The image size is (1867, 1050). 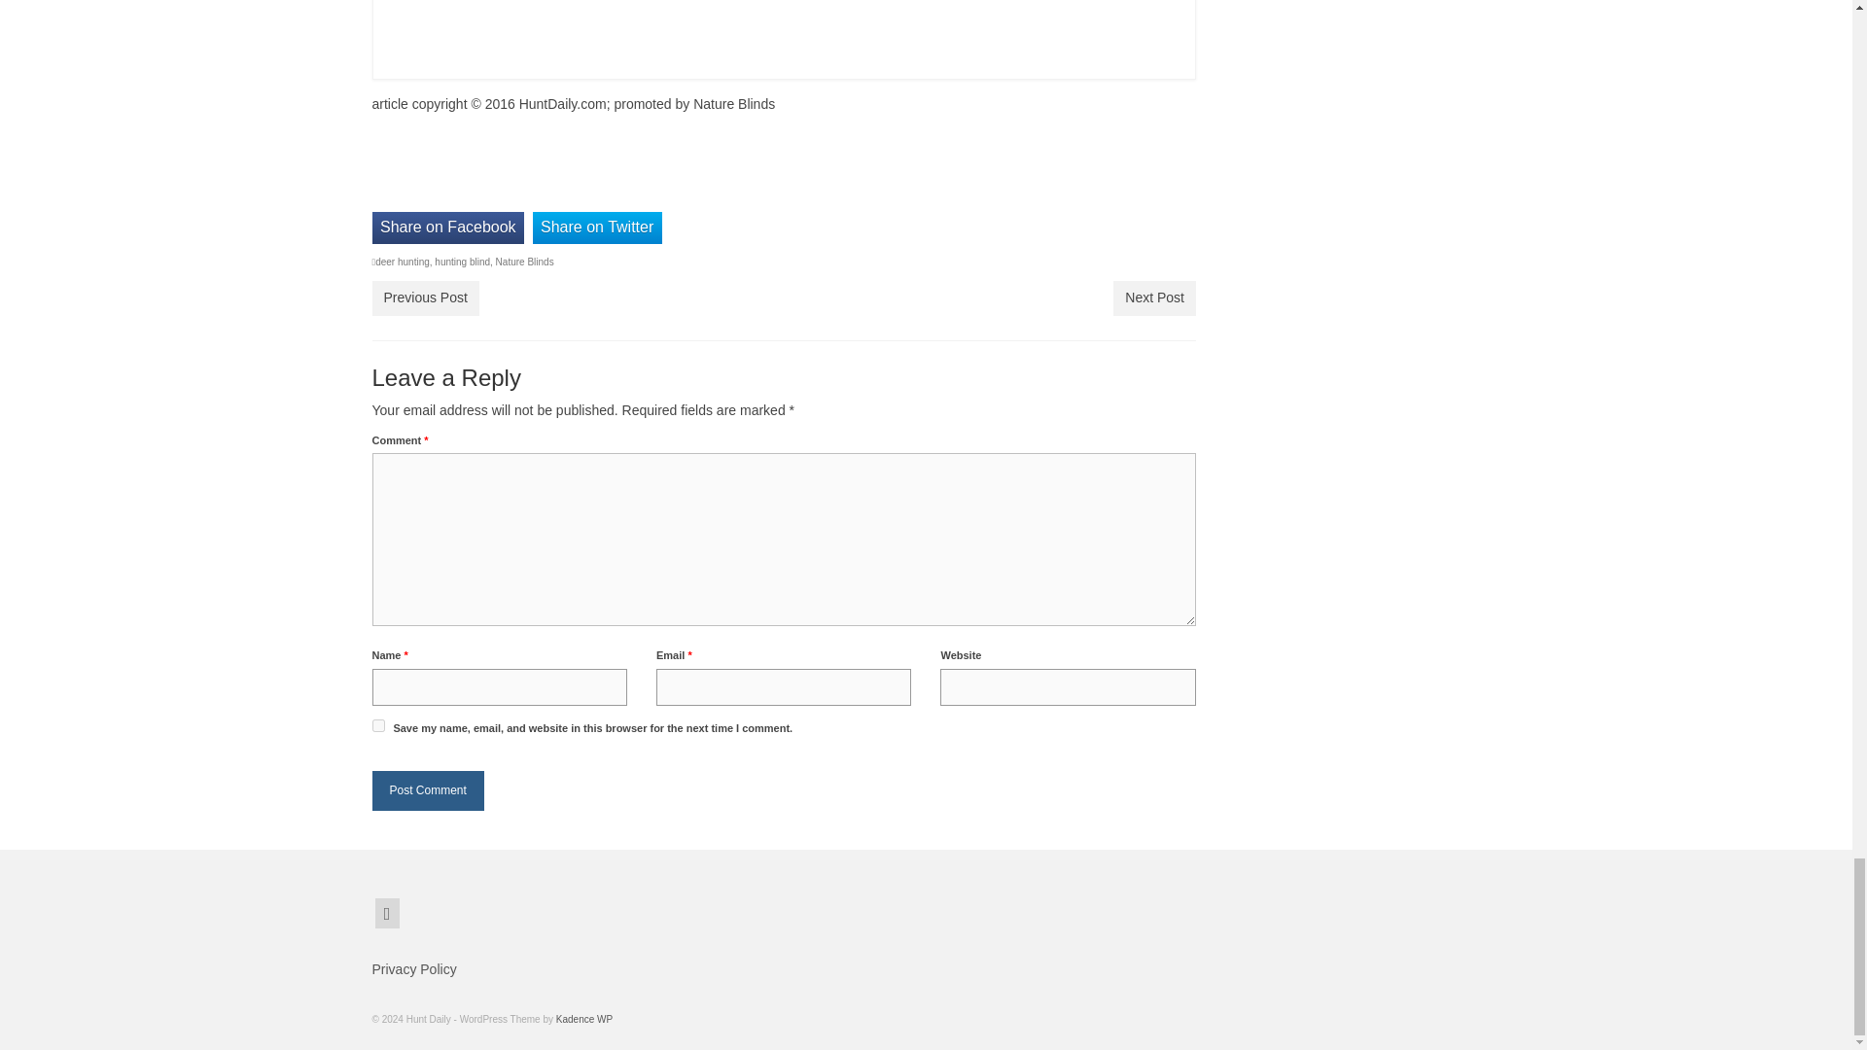 What do you see at coordinates (462, 262) in the screenshot?
I see `hunting blind` at bounding box center [462, 262].